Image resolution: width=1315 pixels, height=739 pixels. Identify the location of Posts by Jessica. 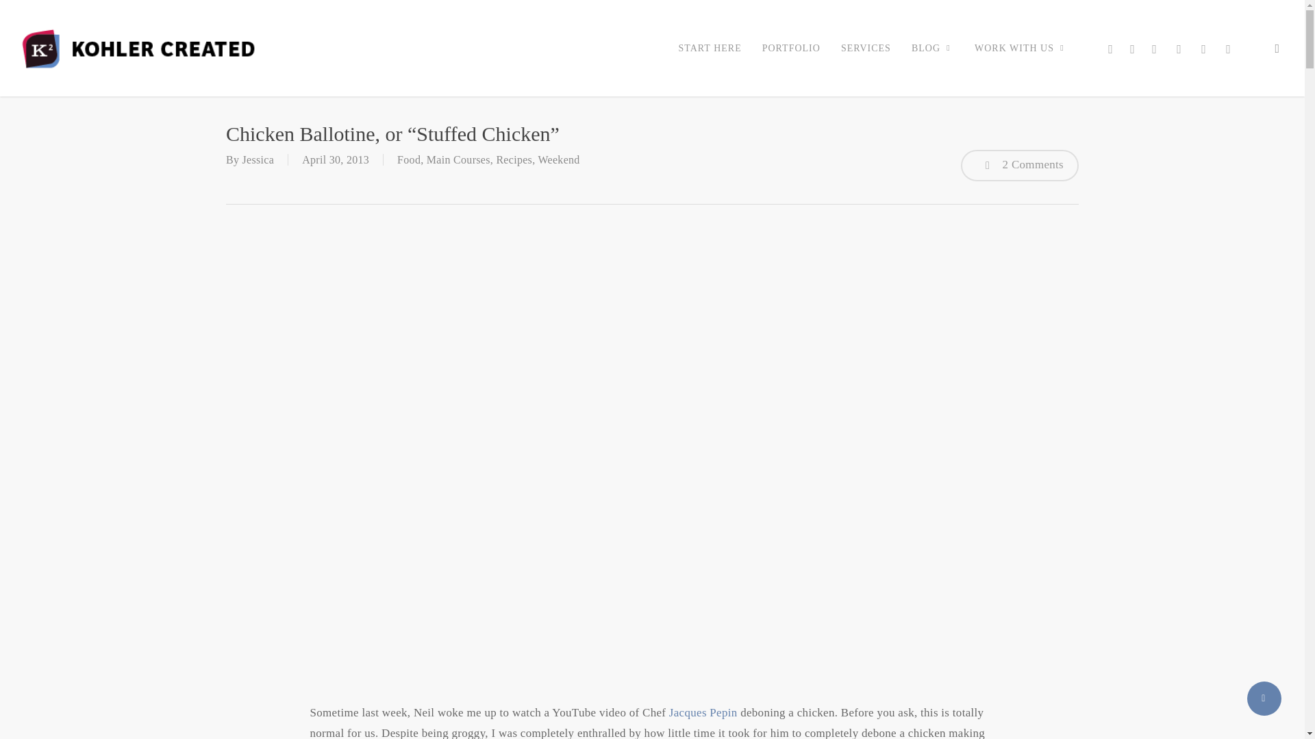
(258, 159).